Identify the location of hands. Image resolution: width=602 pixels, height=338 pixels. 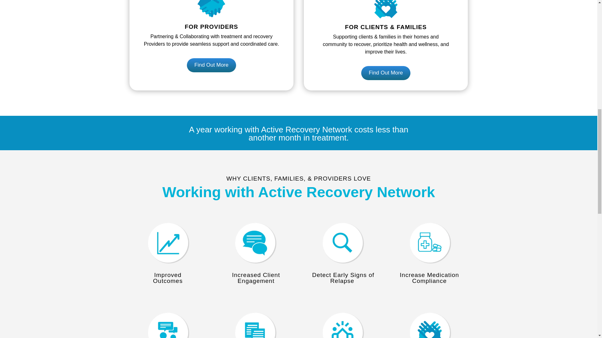
(430, 324).